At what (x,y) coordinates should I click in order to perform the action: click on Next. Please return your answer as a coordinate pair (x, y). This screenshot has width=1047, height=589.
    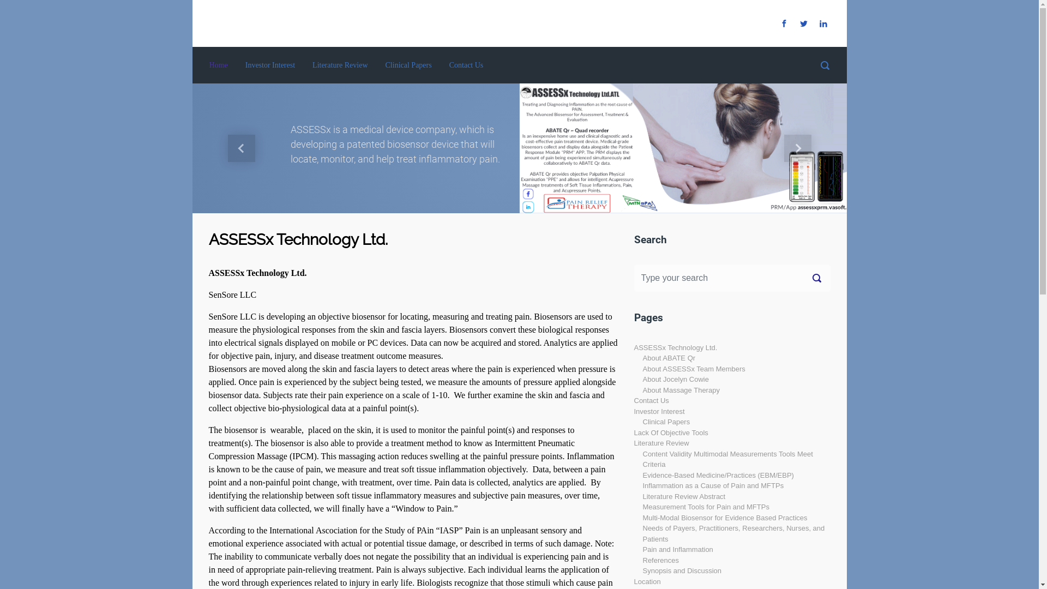
    Looking at the image, I should click on (797, 148).